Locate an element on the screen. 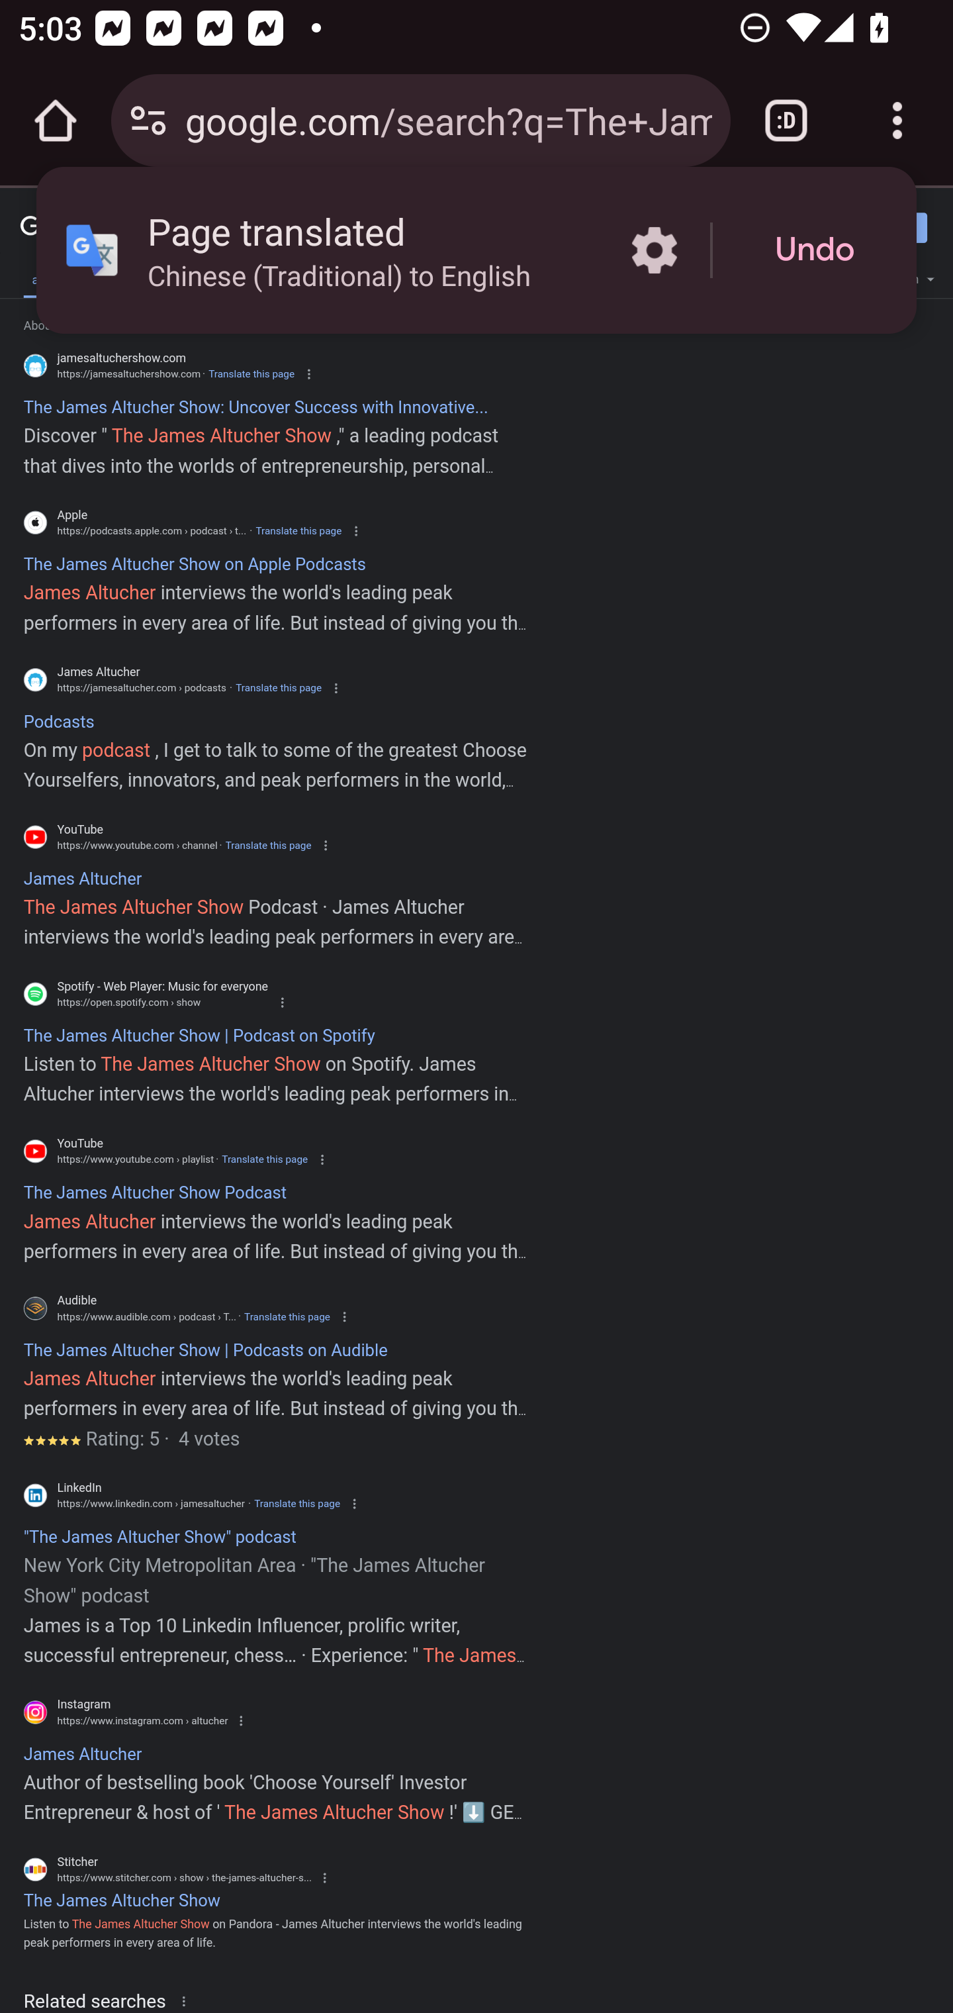  Translate this page is located at coordinates (251, 374).